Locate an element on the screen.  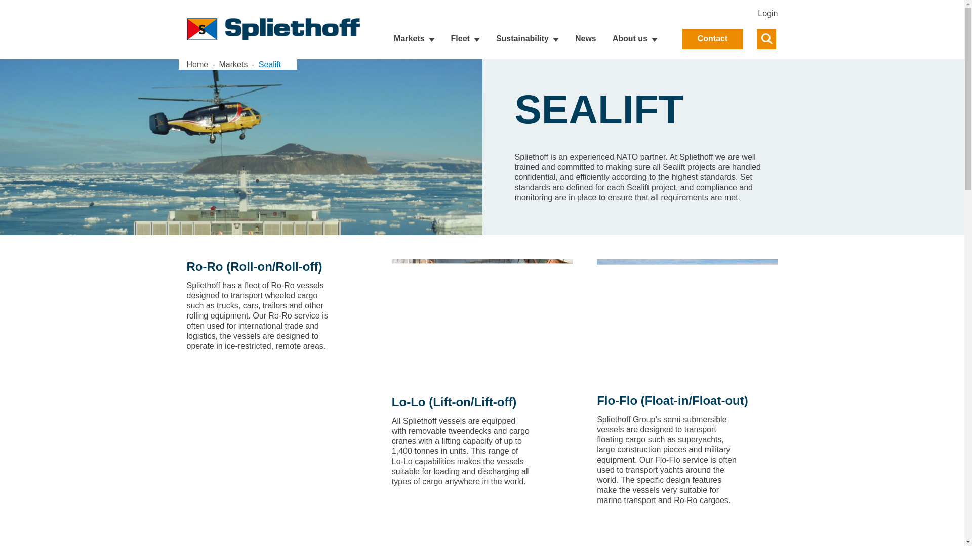
Markets is located at coordinates (233, 64).